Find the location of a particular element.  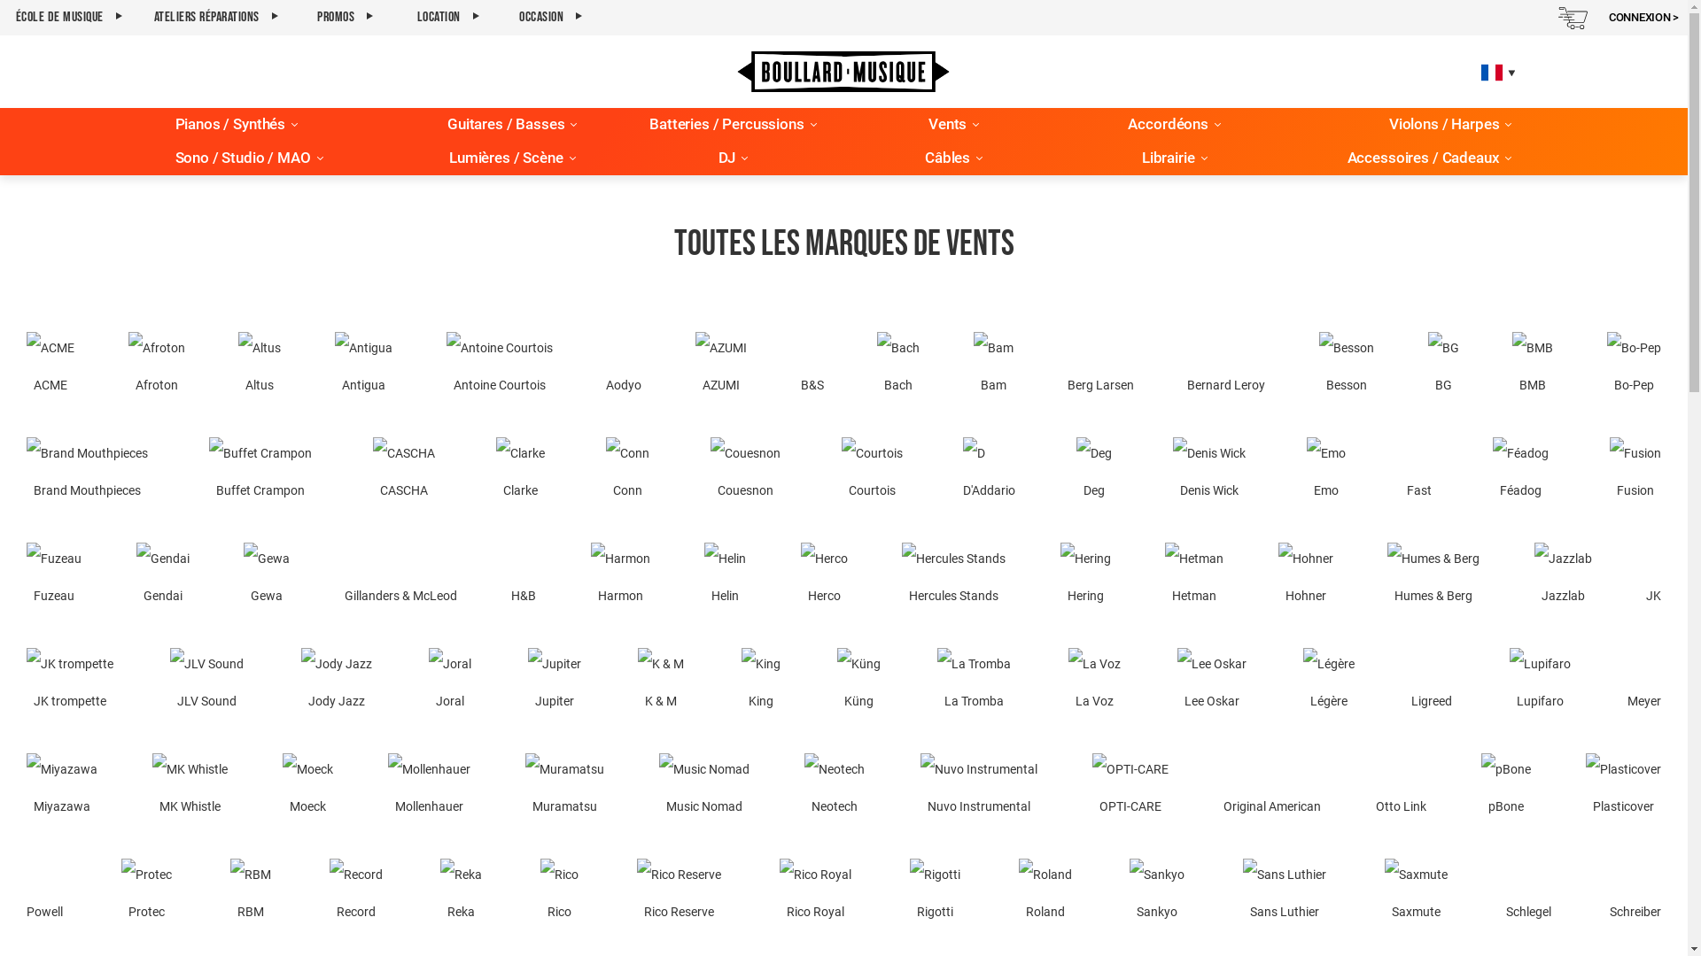

CASCHA is located at coordinates (404, 473).